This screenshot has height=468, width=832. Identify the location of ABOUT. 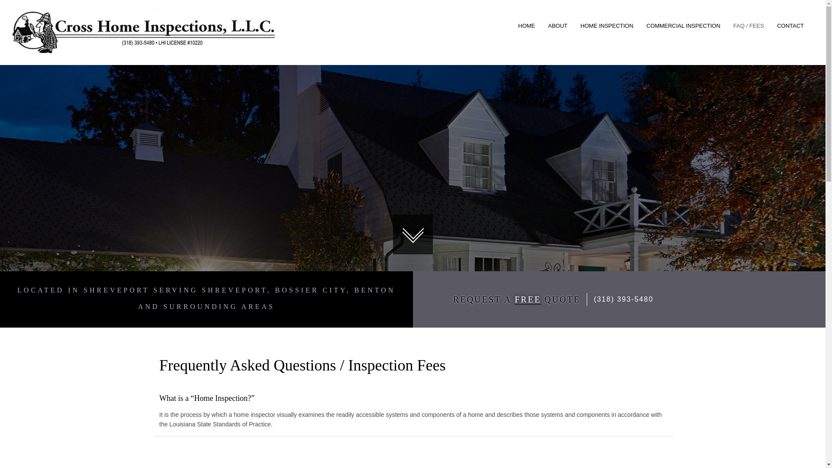
(557, 26).